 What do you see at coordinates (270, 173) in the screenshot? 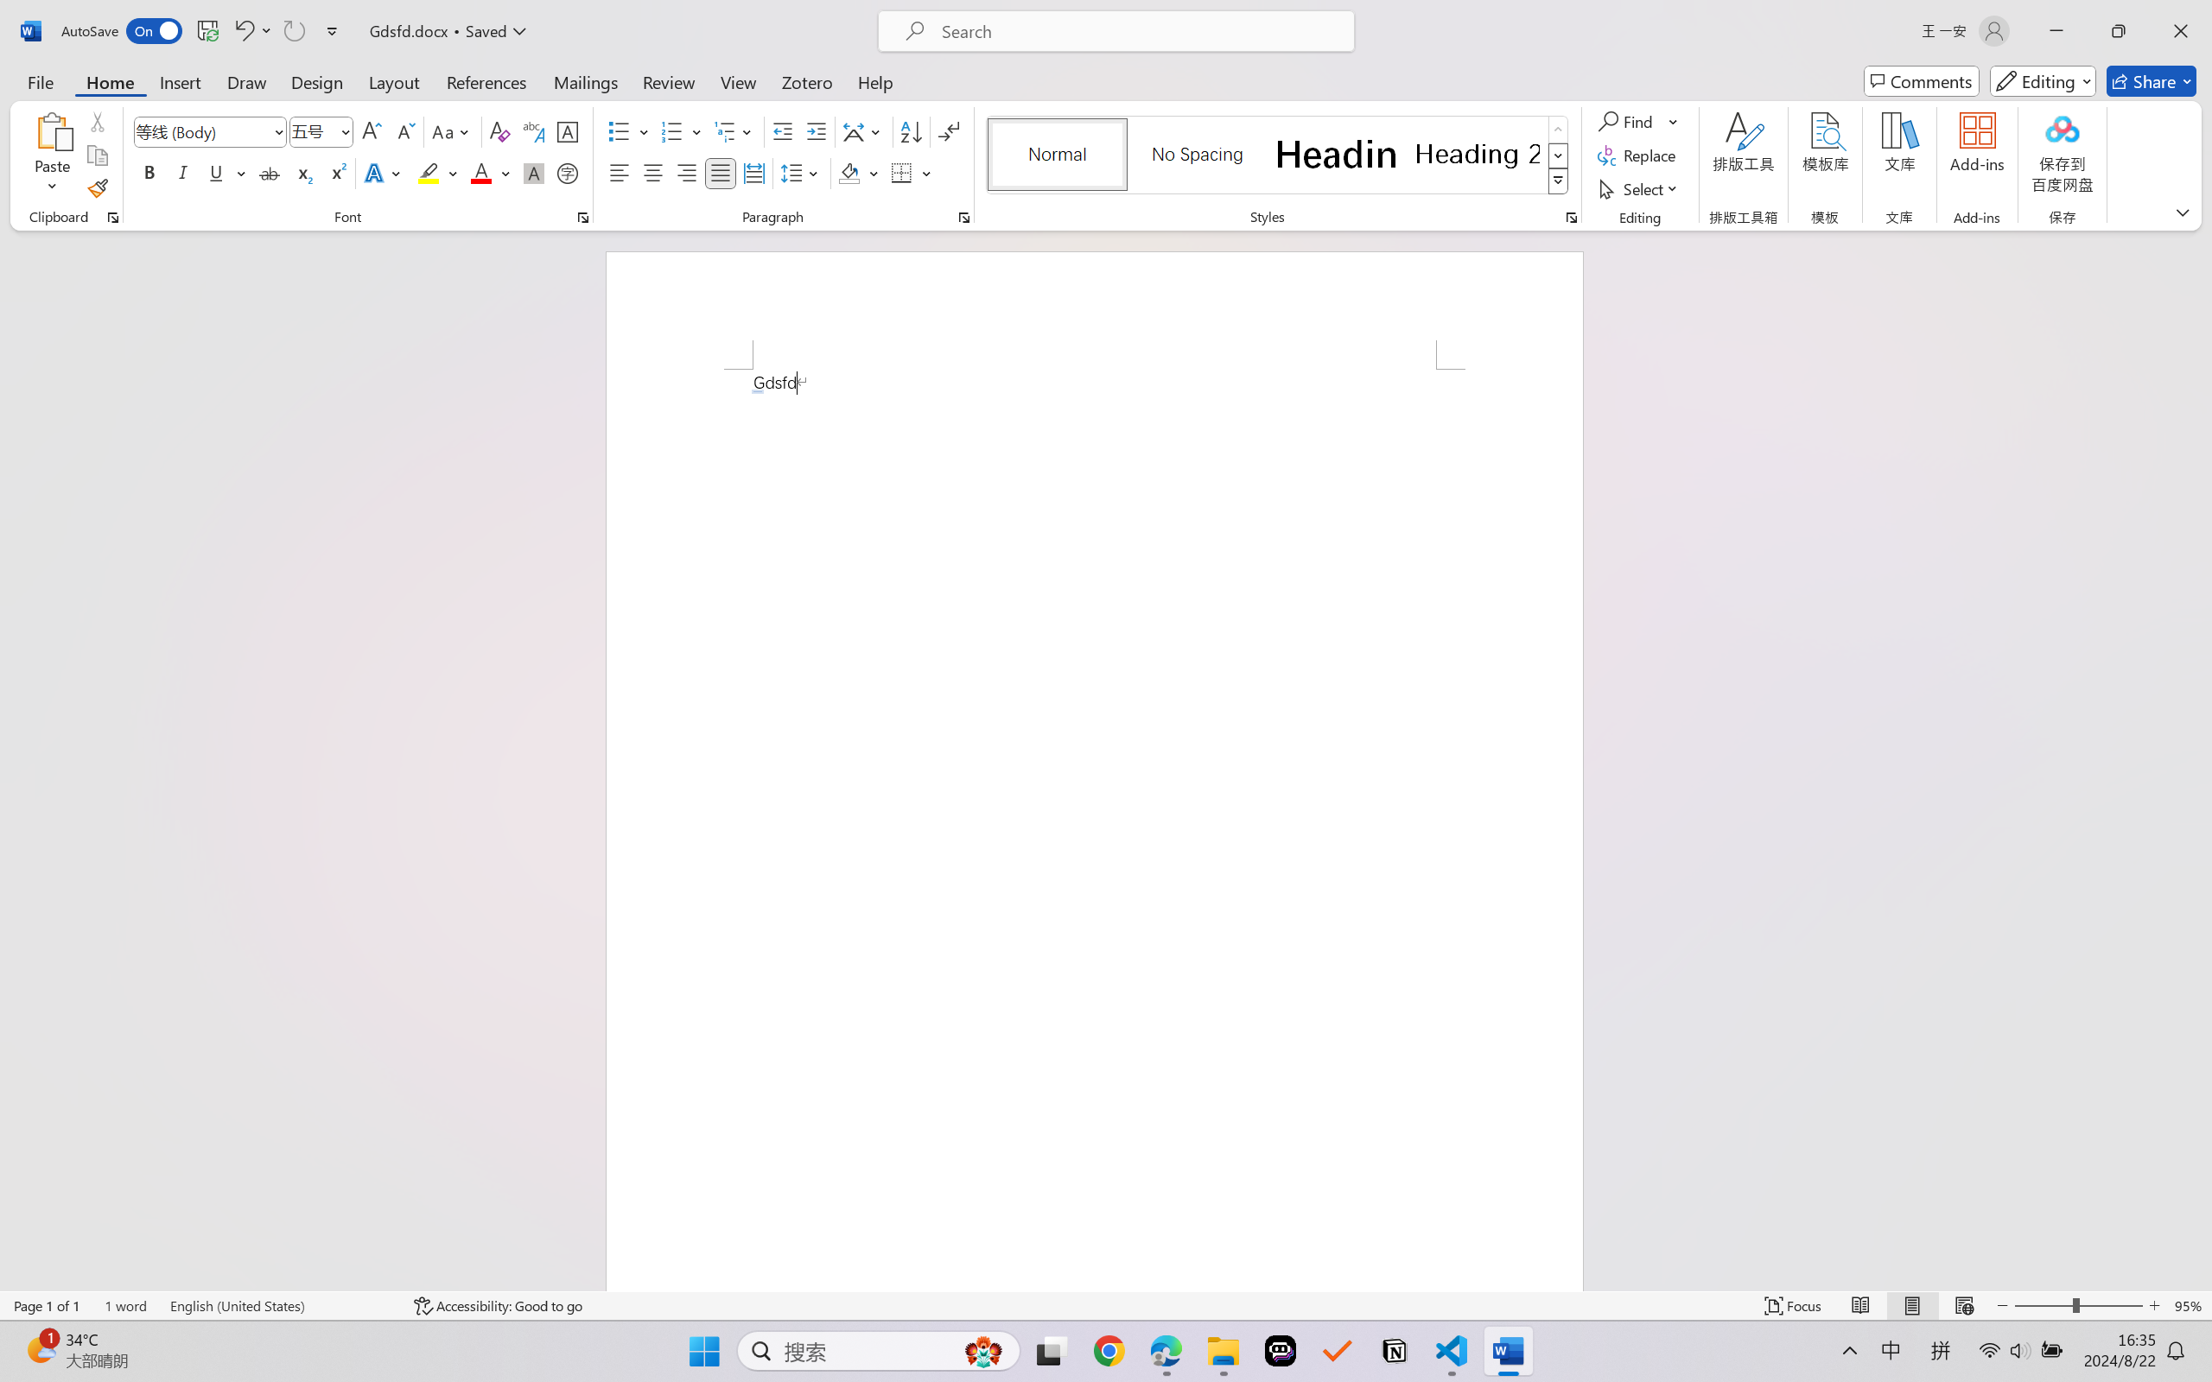
I see `Strikethrough` at bounding box center [270, 173].